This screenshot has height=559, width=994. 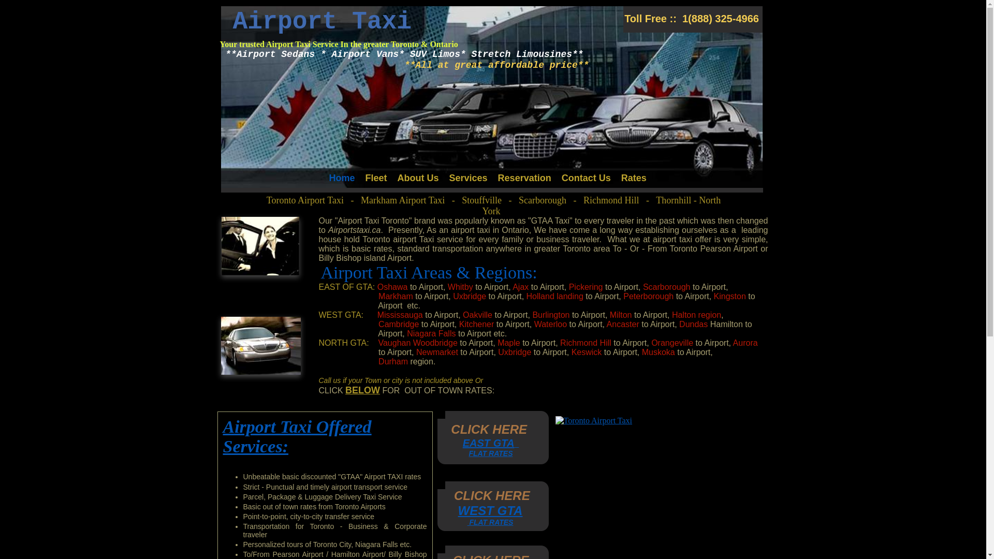 I want to click on EAST GTA, so click(x=489, y=443).